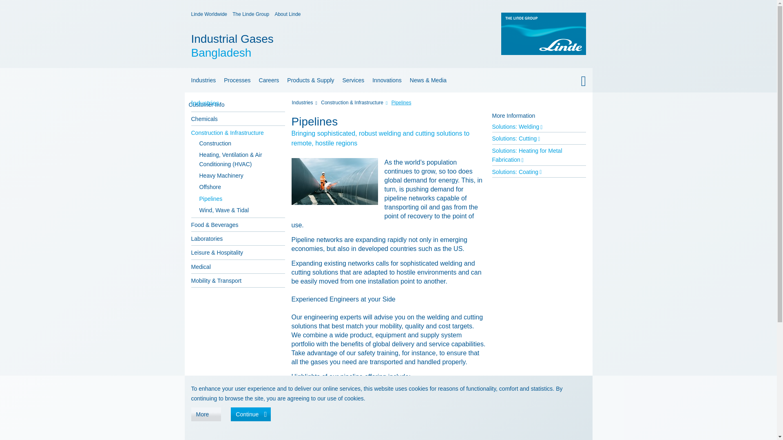  What do you see at coordinates (288, 14) in the screenshot?
I see `About Linde` at bounding box center [288, 14].